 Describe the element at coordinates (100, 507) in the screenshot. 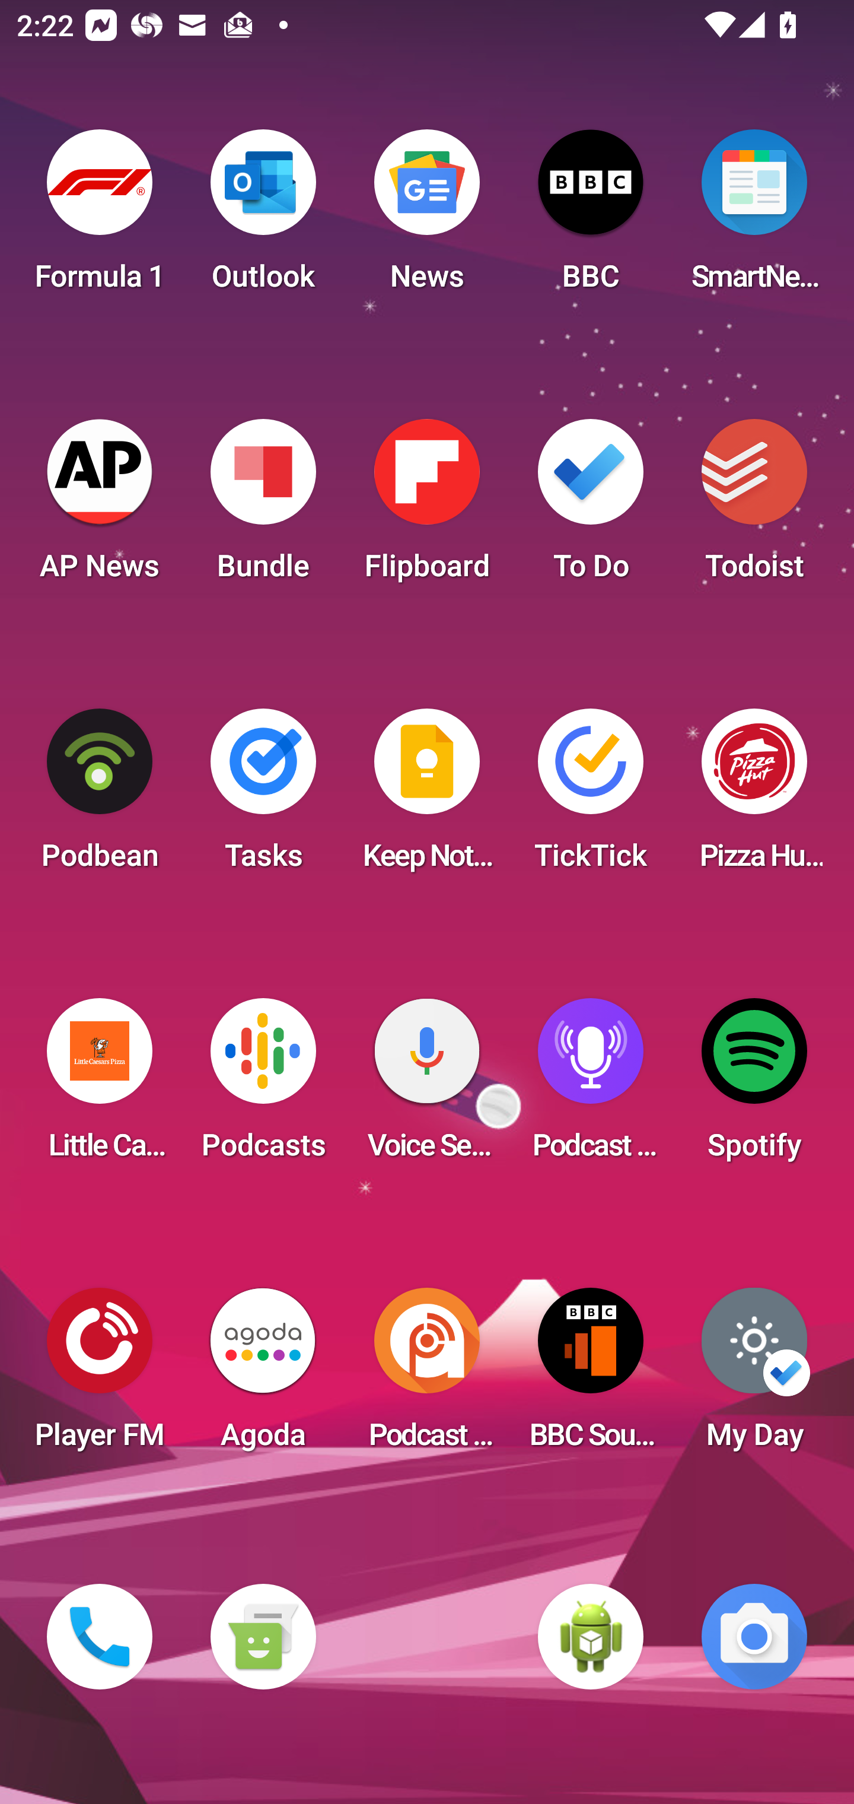

I see `AP News` at that location.